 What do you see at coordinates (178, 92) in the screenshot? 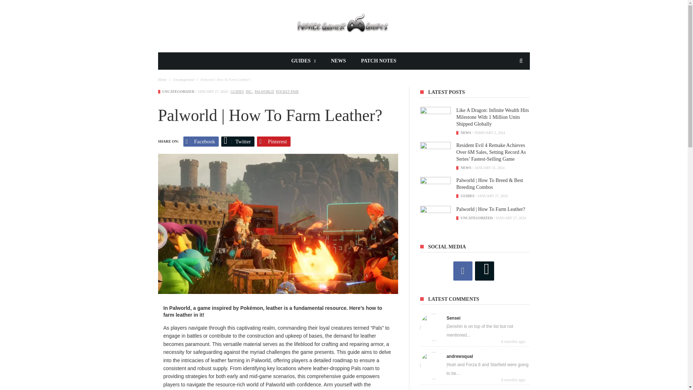
I see `UNCATEGORIZED` at bounding box center [178, 92].